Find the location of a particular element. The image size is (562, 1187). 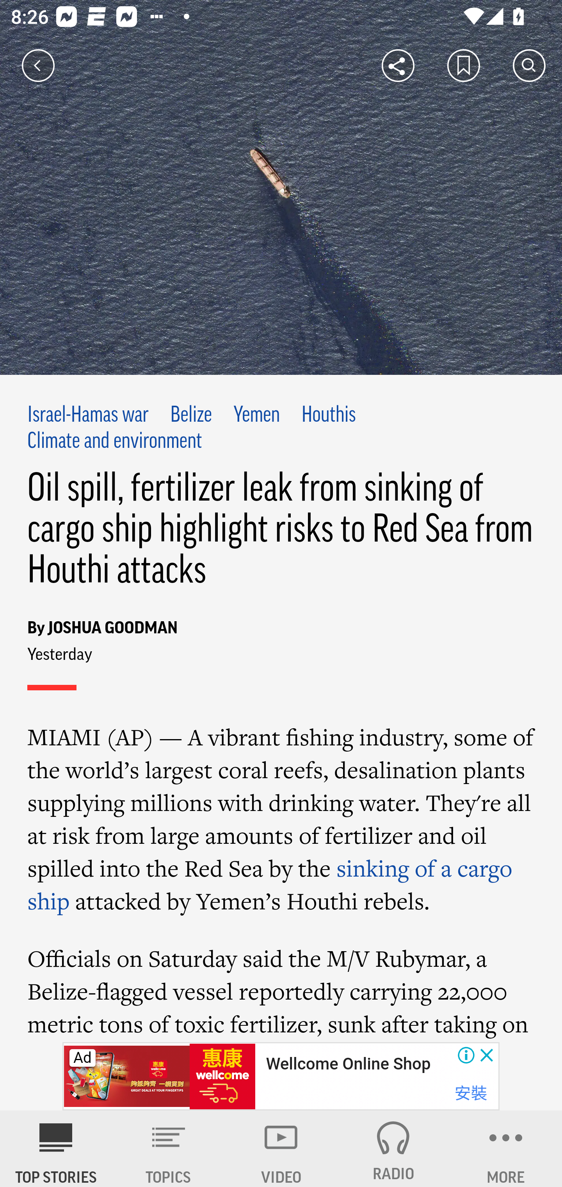

RADIO is located at coordinates (393, 1149).